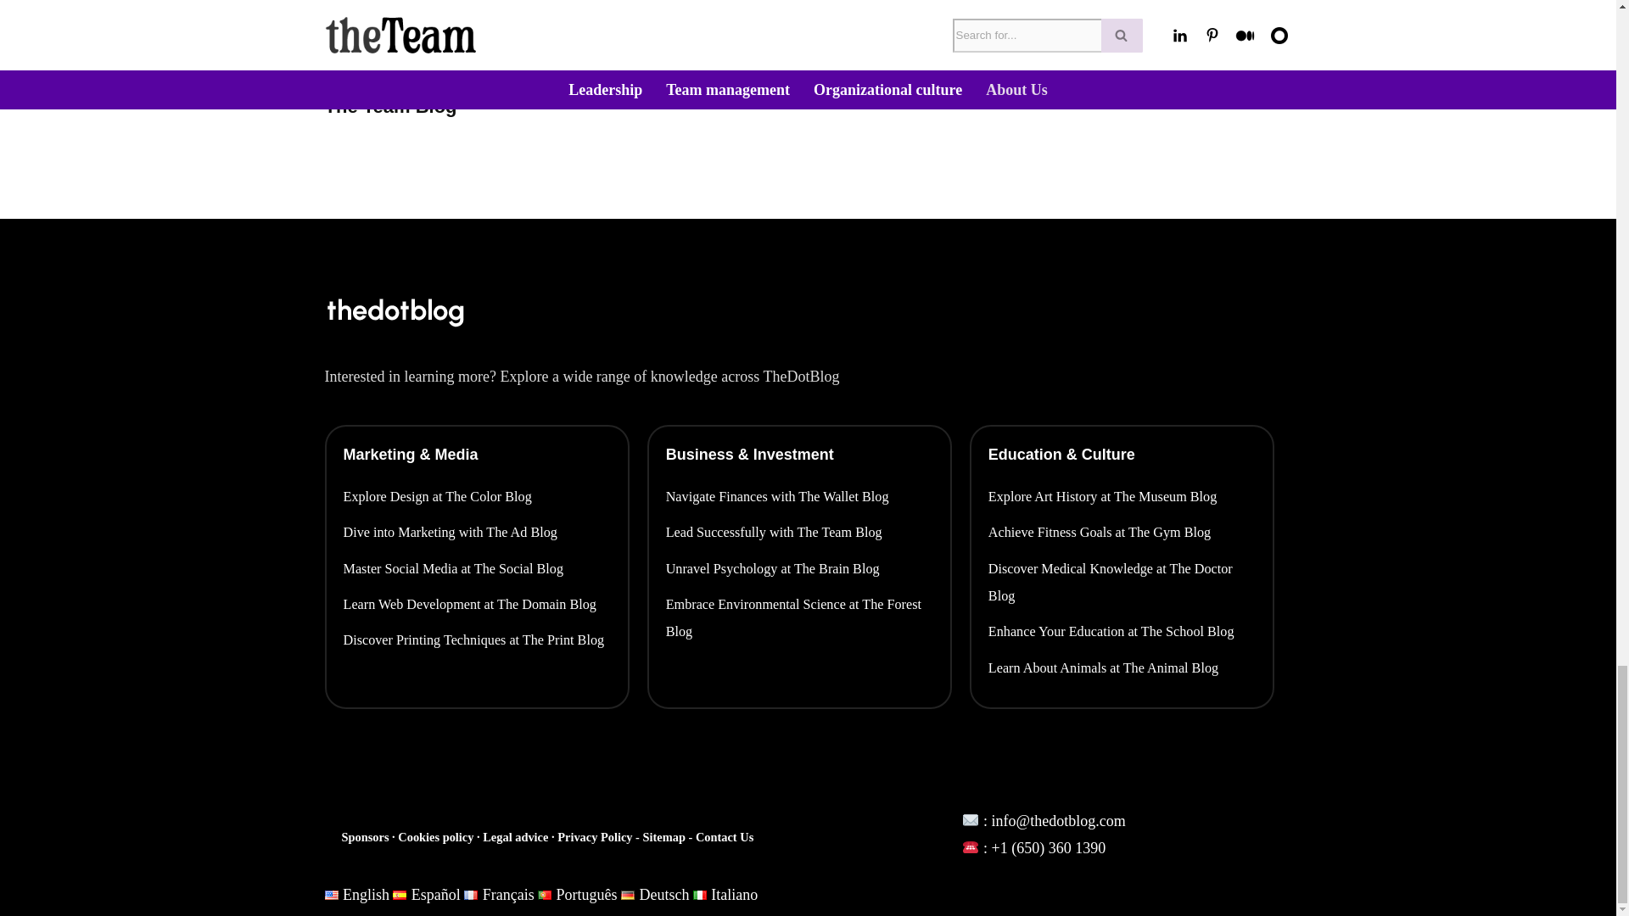 Image resolution: width=1629 pixels, height=916 pixels. I want to click on Lead Successfully with The Team Blog, so click(799, 533).